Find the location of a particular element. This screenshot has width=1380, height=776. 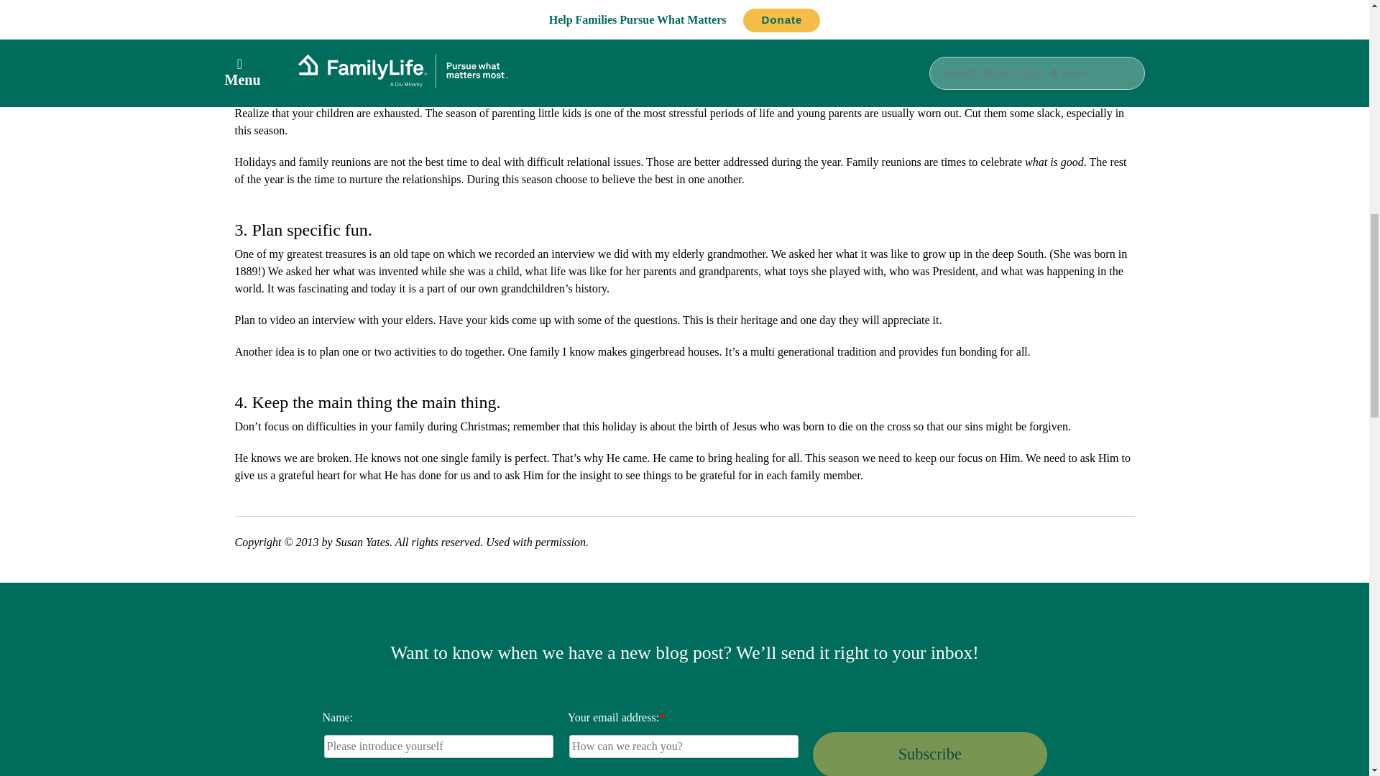

How can we reach you? is located at coordinates (684, 746).